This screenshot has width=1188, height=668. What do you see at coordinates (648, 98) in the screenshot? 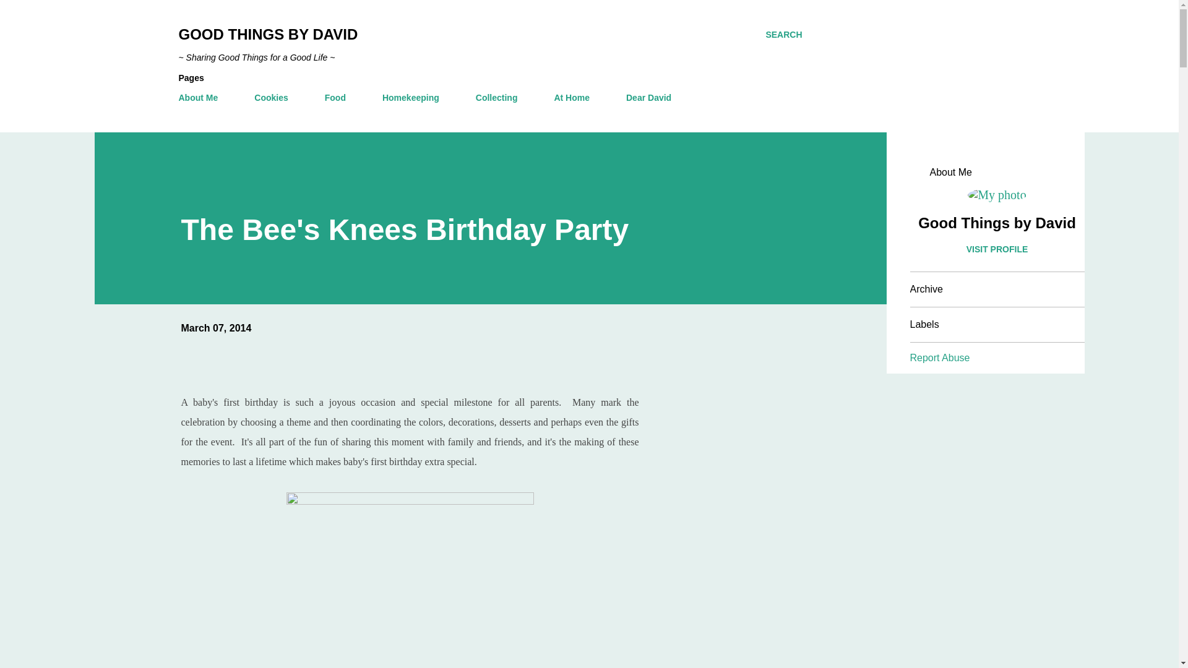
I see `Dear David` at bounding box center [648, 98].